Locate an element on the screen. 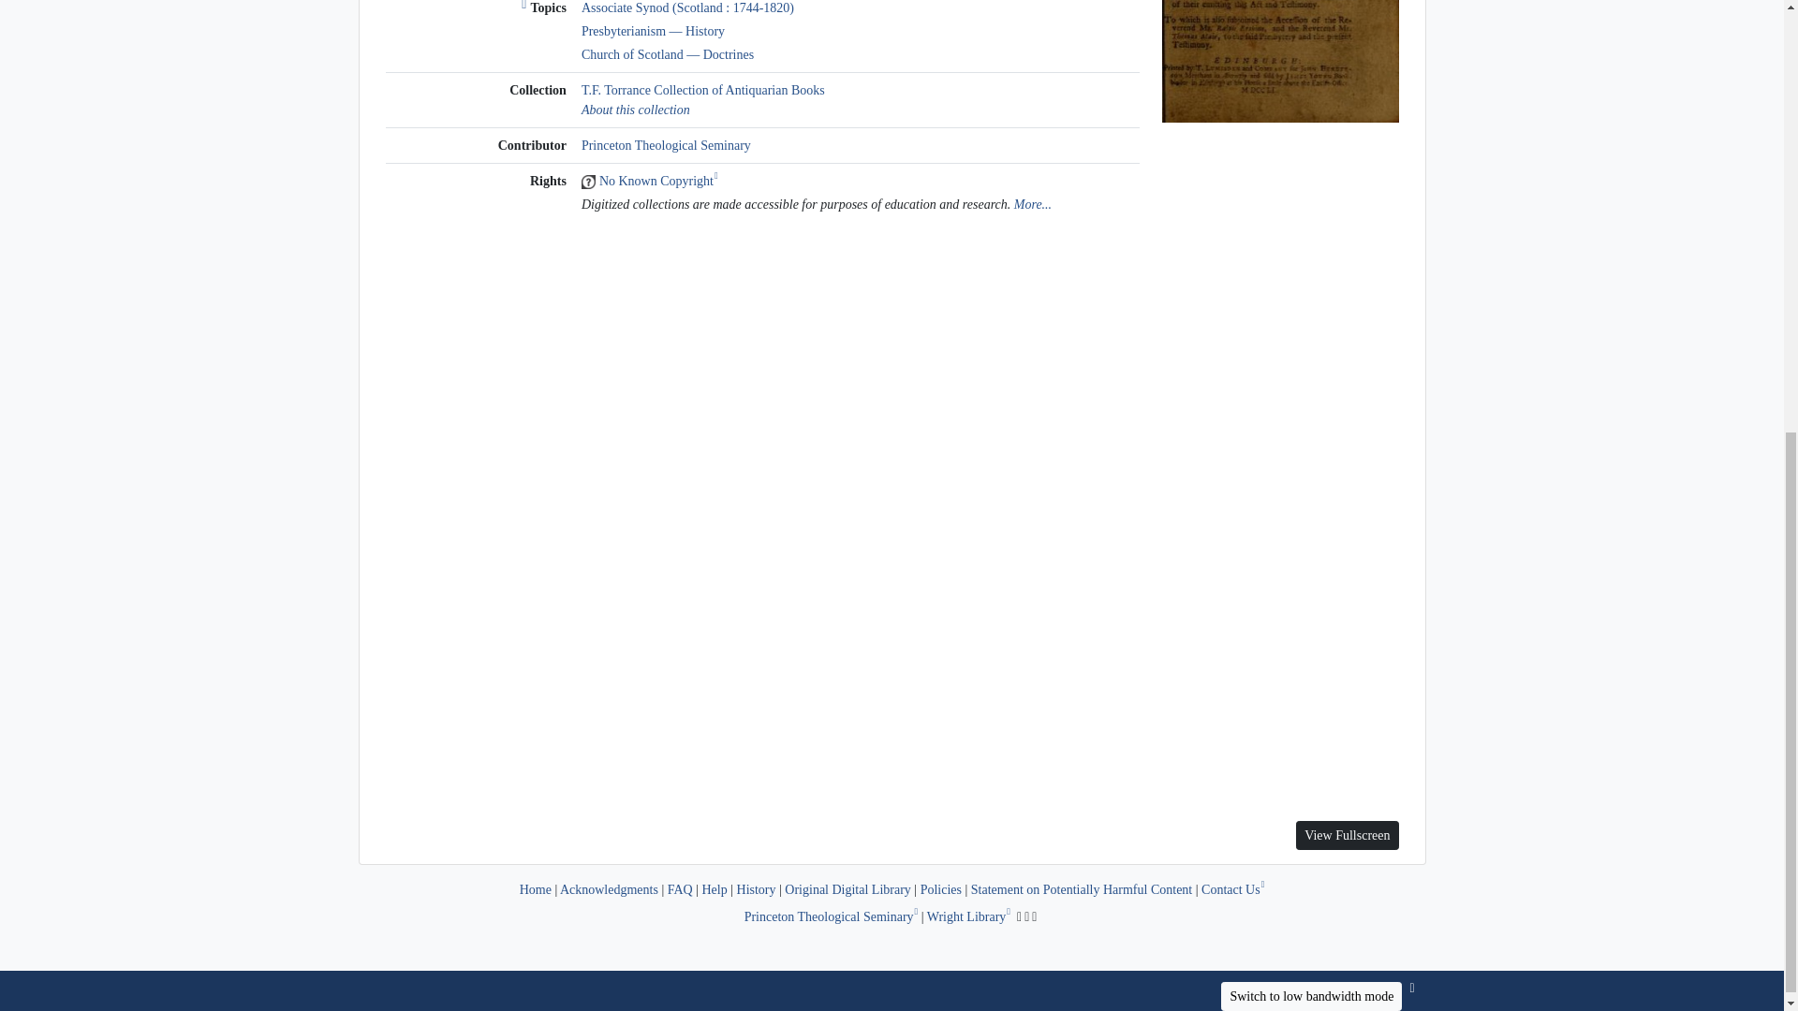  No Known Copyright is located at coordinates (656, 180).